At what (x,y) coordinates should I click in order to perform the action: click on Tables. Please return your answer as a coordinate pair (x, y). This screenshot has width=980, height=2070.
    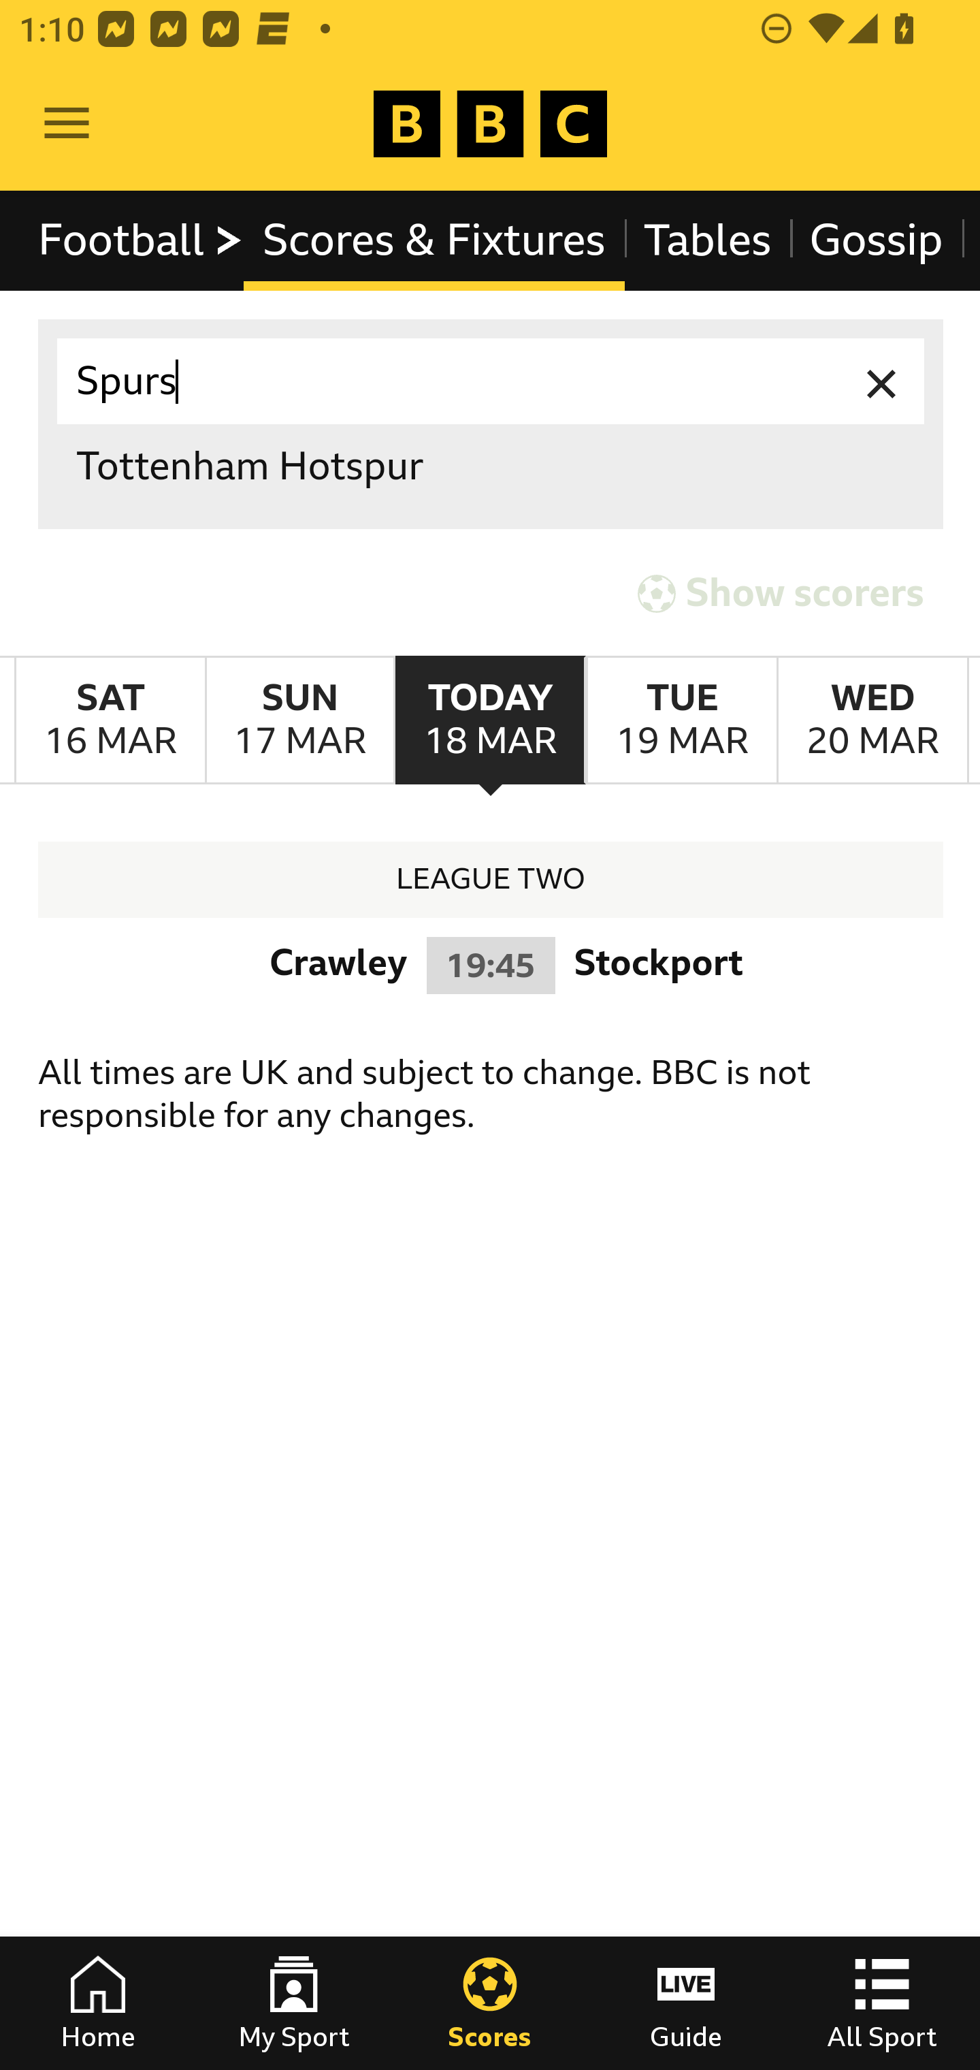
    Looking at the image, I should click on (708, 240).